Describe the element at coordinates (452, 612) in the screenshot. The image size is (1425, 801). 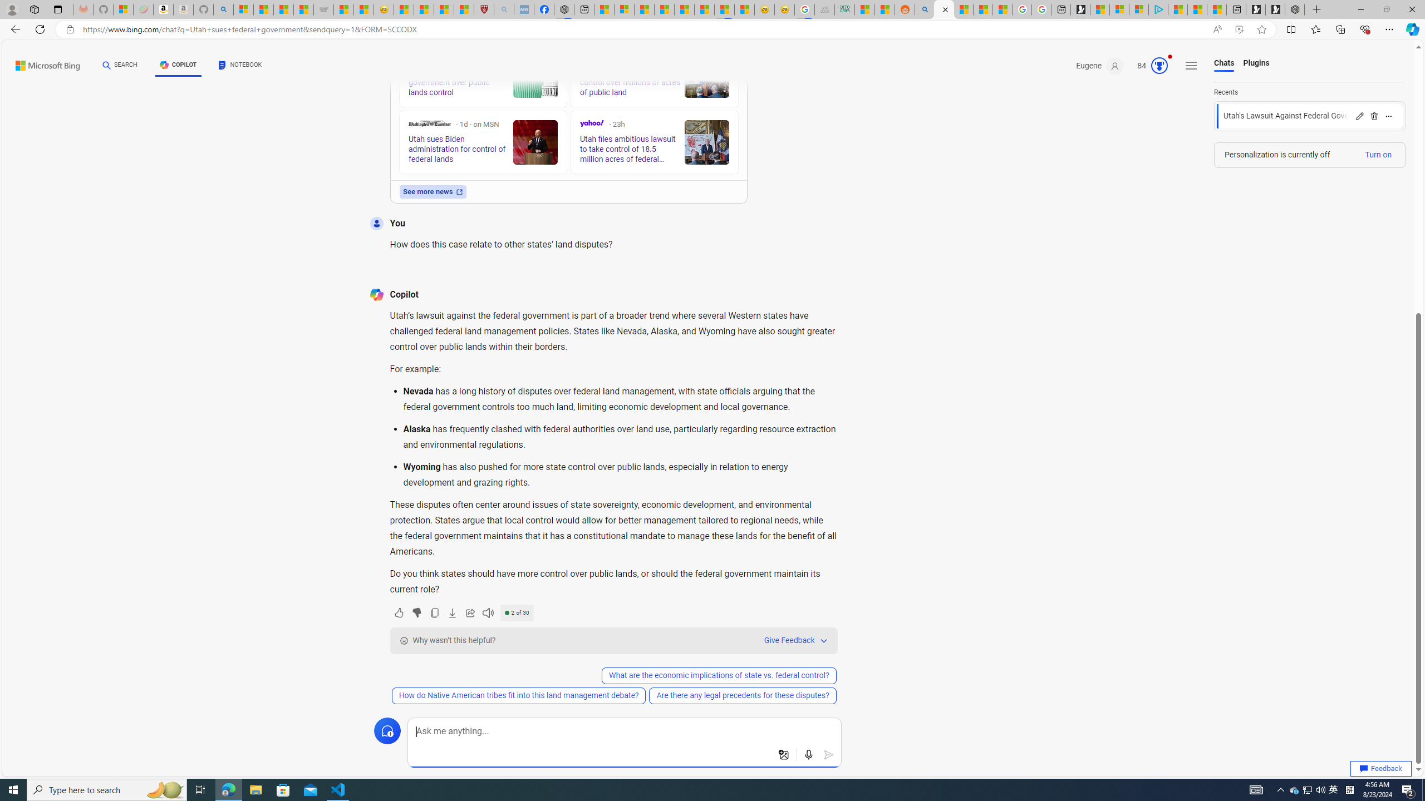
I see `Export` at that location.